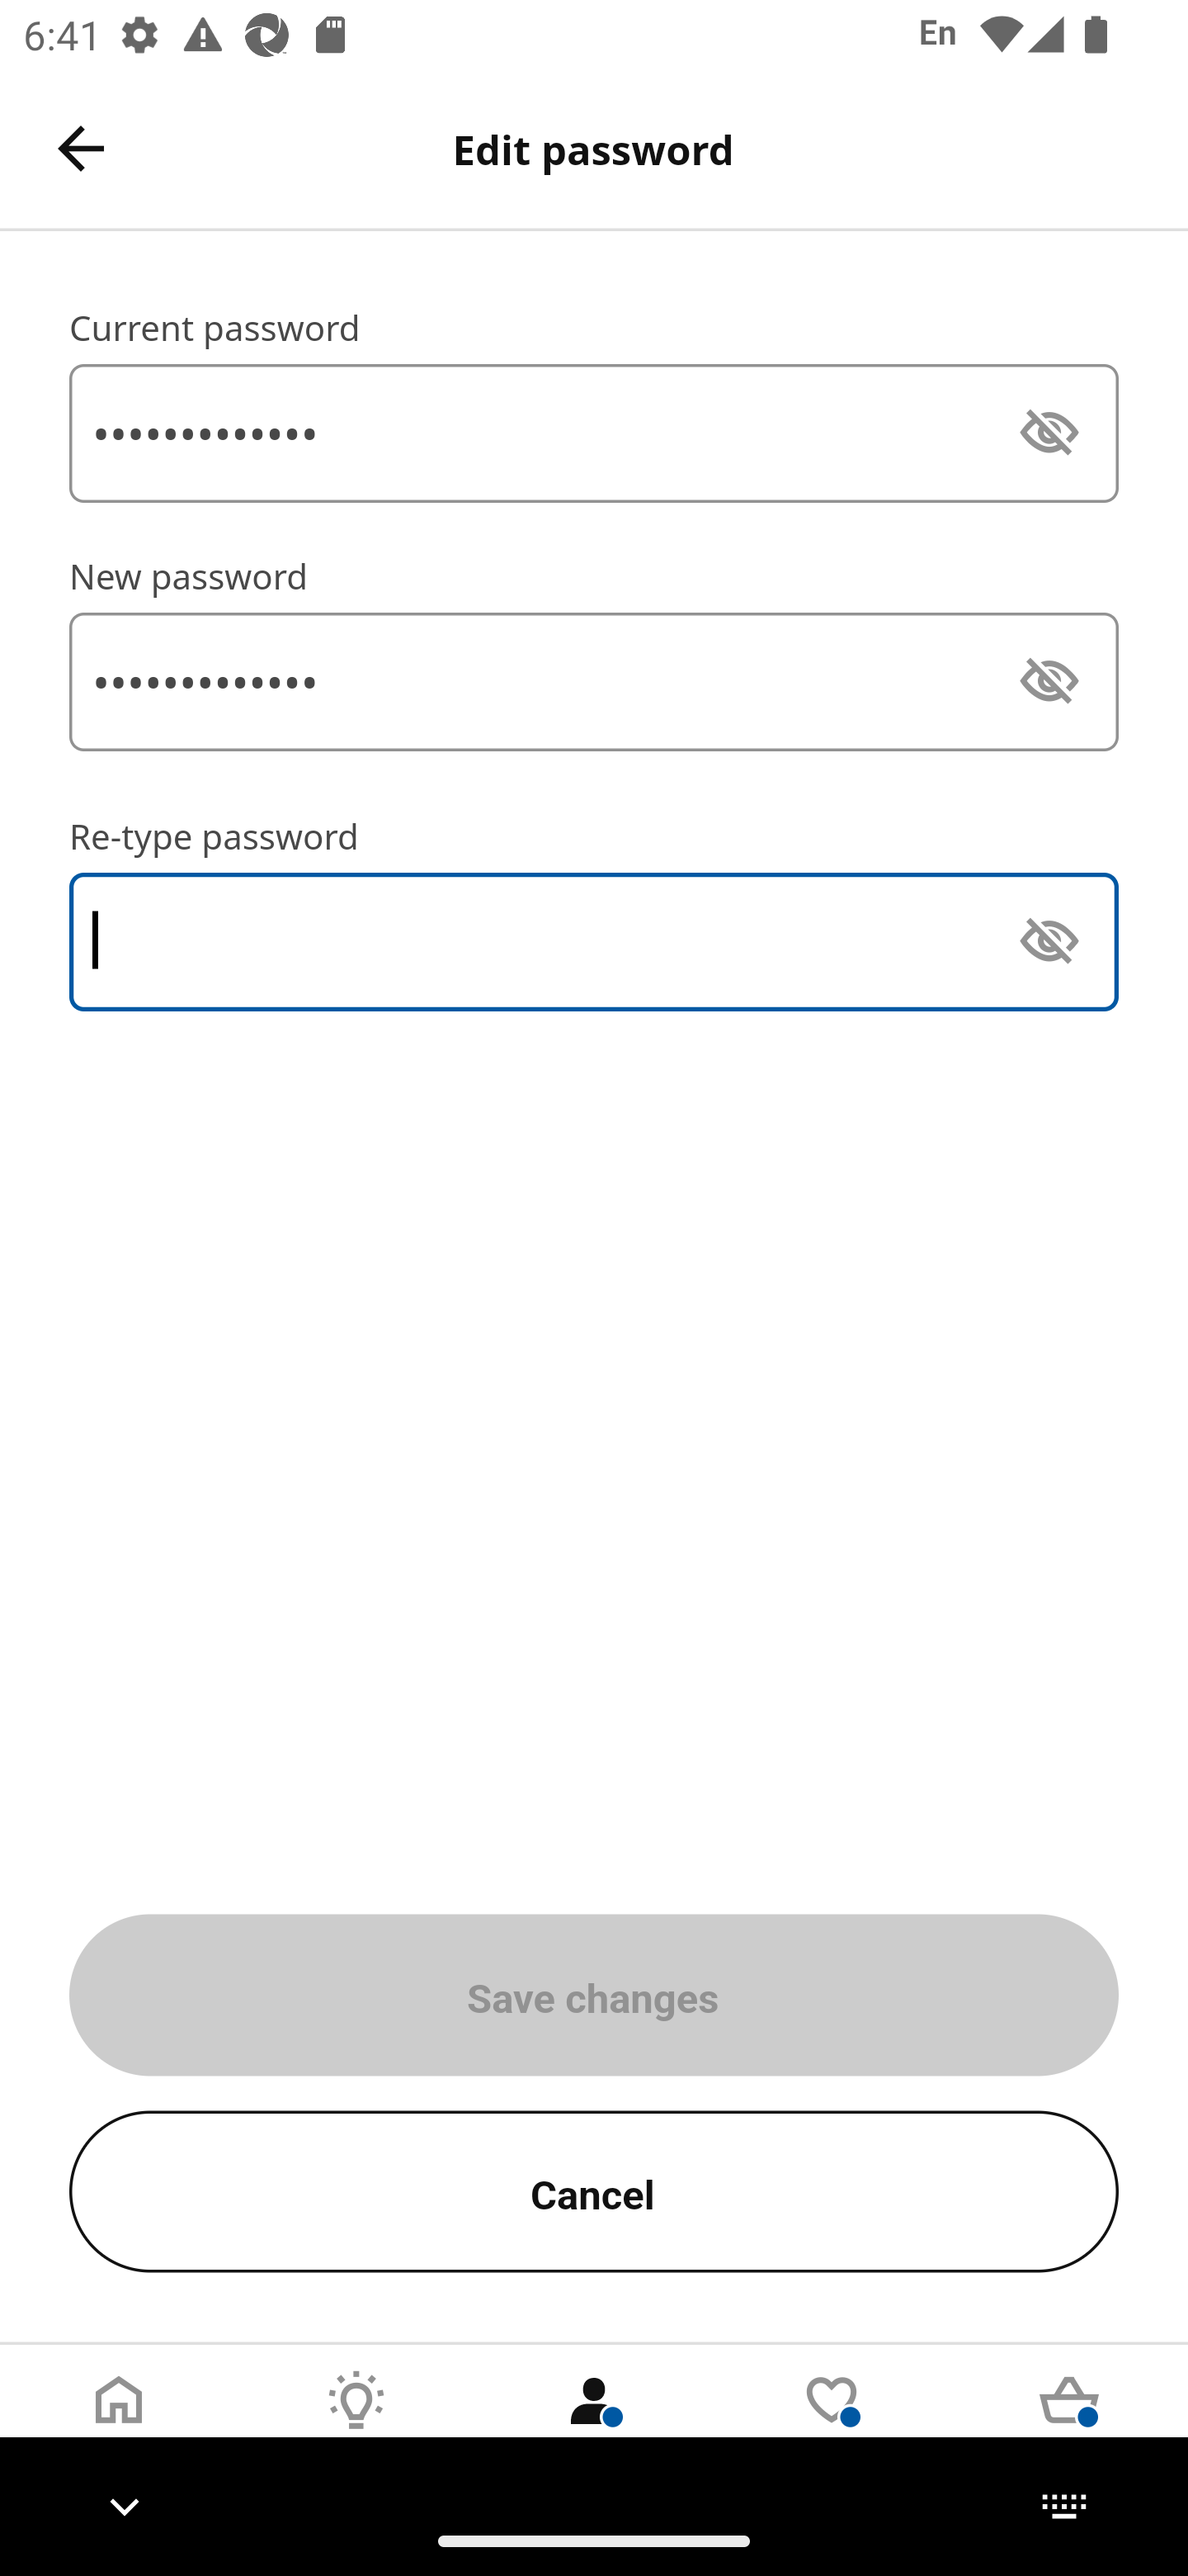 The width and height of the screenshot is (1188, 2576). What do you see at coordinates (356, 2425) in the screenshot?
I see `Inspirations
Tab 2 of 5` at bounding box center [356, 2425].